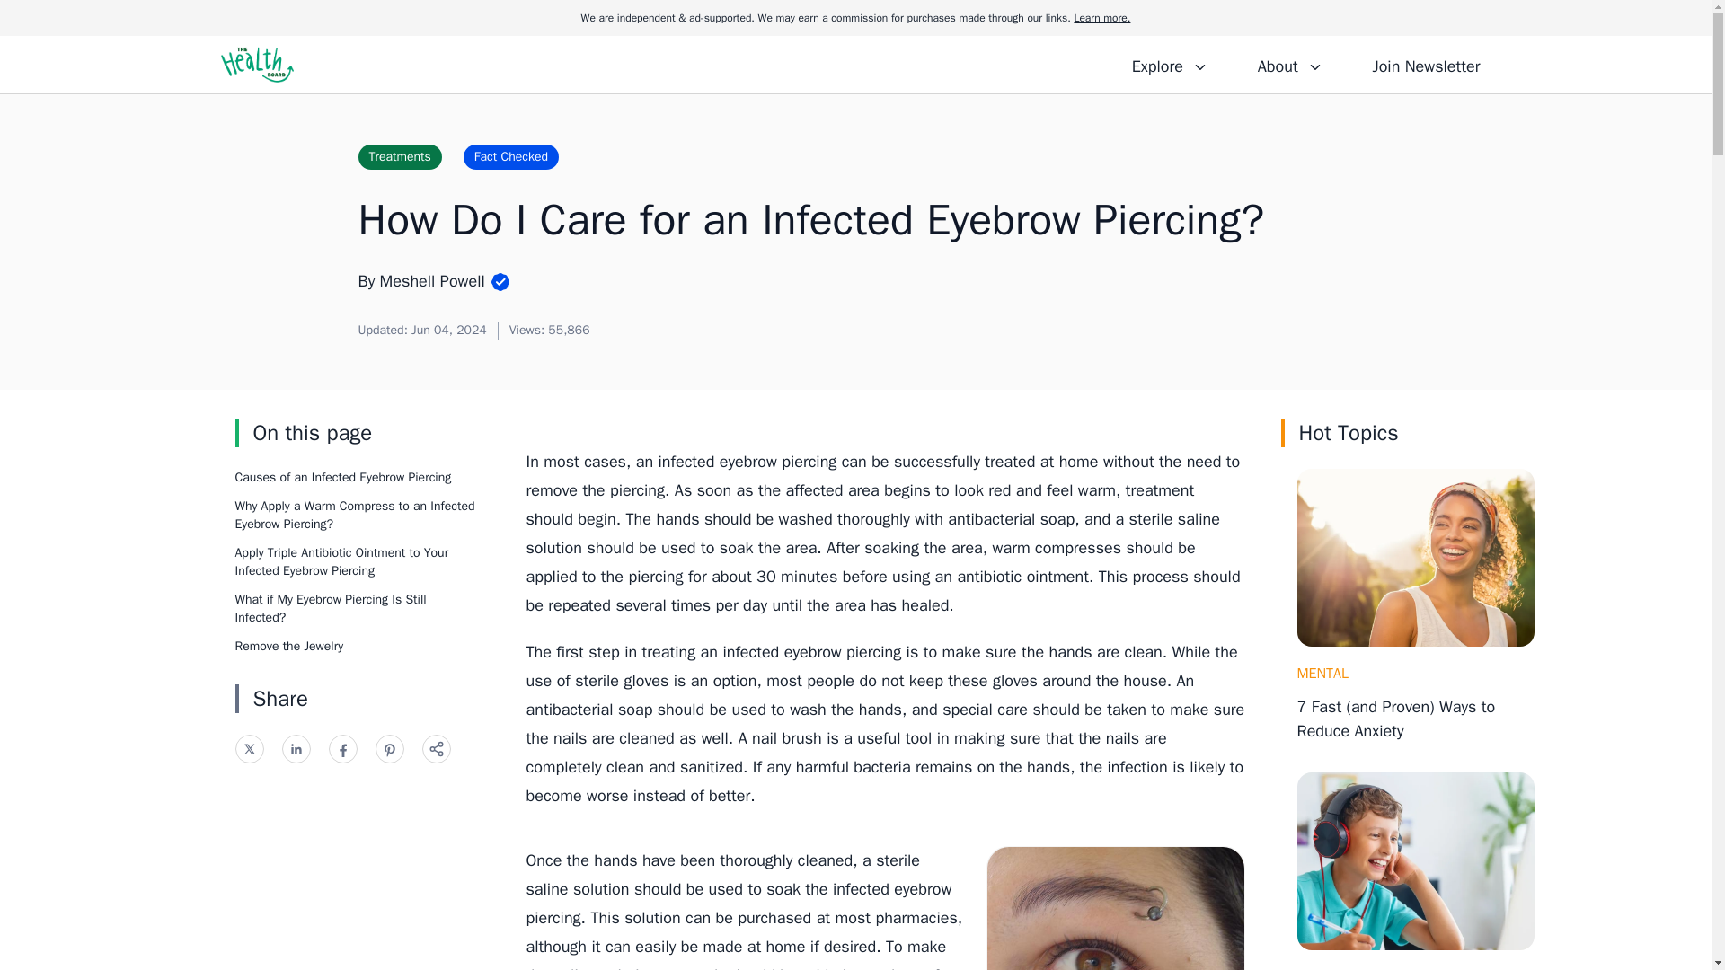  What do you see at coordinates (1101, 18) in the screenshot?
I see `Learn more.` at bounding box center [1101, 18].